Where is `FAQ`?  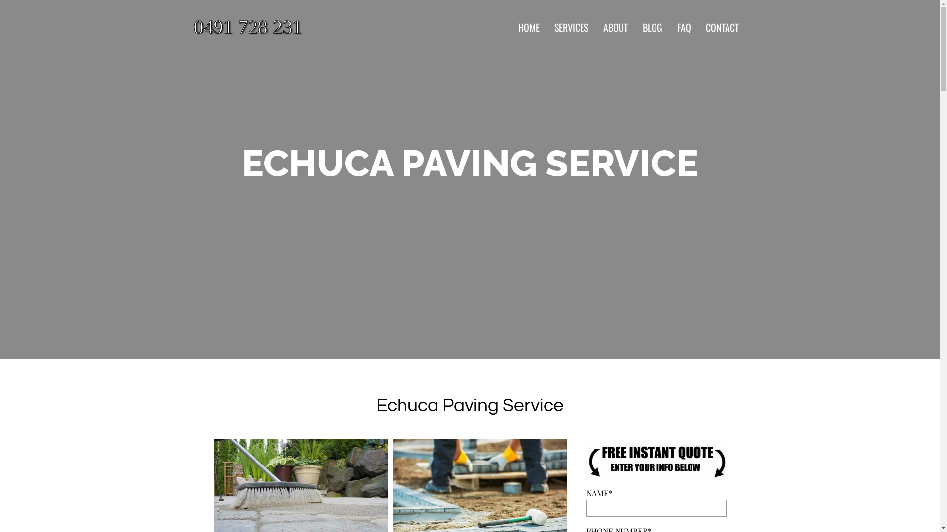
FAQ is located at coordinates (684, 27).